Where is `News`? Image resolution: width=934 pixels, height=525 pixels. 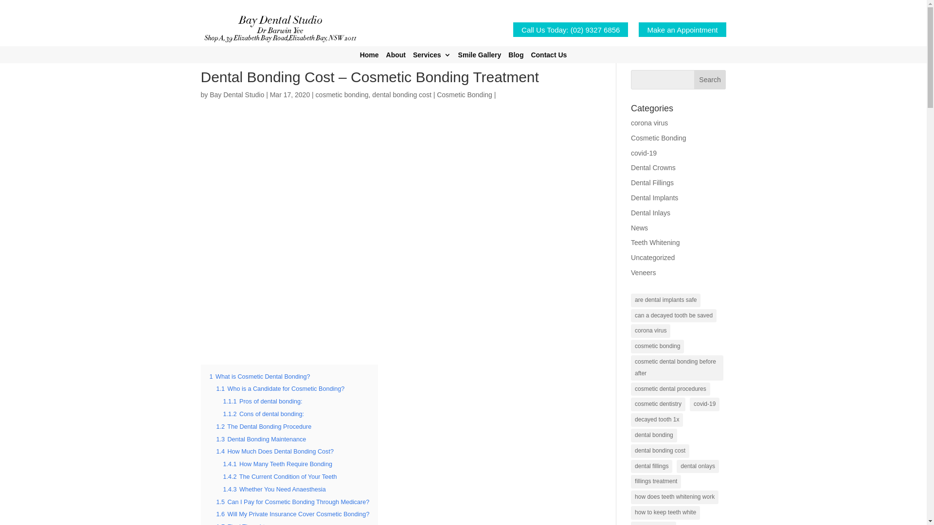 News is located at coordinates (639, 228).